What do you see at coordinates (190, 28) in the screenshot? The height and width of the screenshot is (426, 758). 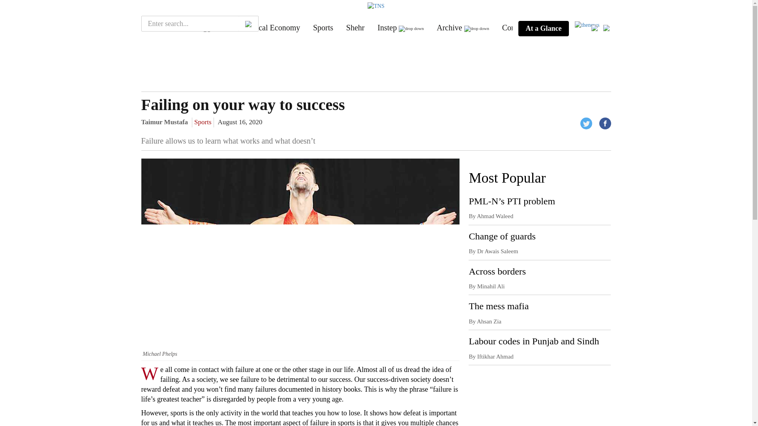 I see `Encore` at bounding box center [190, 28].